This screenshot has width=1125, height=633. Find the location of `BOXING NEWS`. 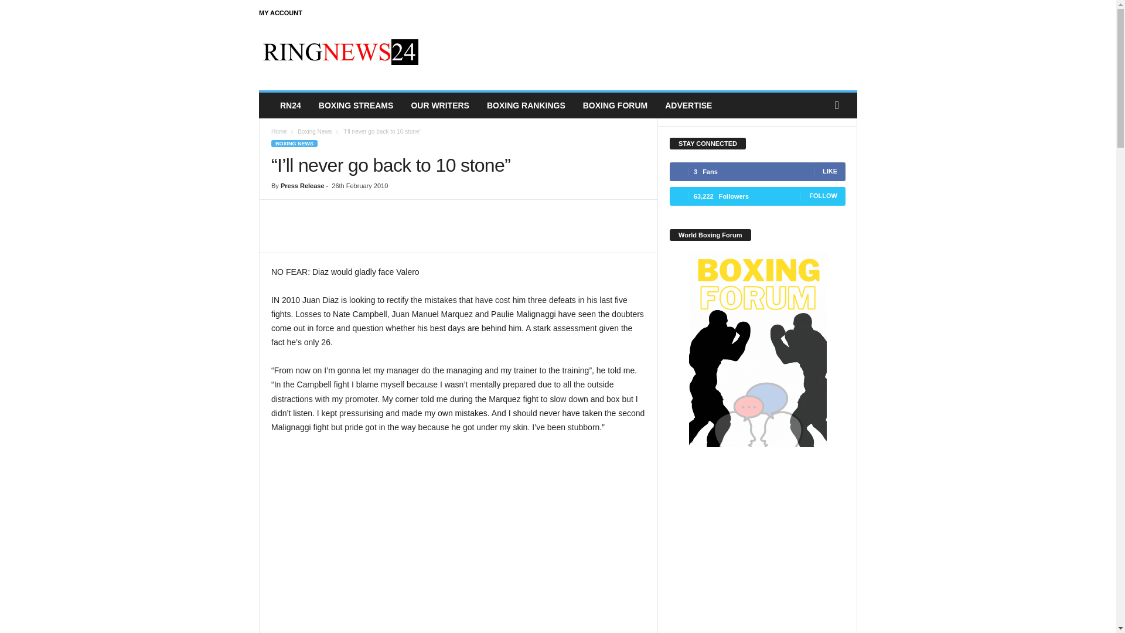

BOXING NEWS is located at coordinates (294, 143).